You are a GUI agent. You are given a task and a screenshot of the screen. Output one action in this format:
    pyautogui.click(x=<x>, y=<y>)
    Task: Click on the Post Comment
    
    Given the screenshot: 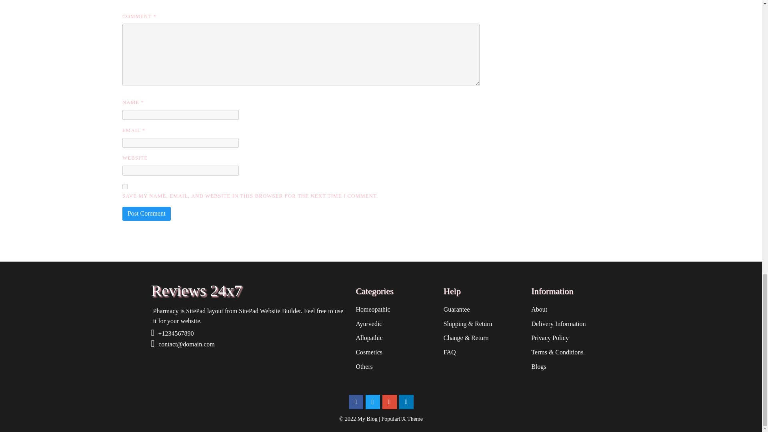 What is the action you would take?
    pyautogui.click(x=146, y=214)
    